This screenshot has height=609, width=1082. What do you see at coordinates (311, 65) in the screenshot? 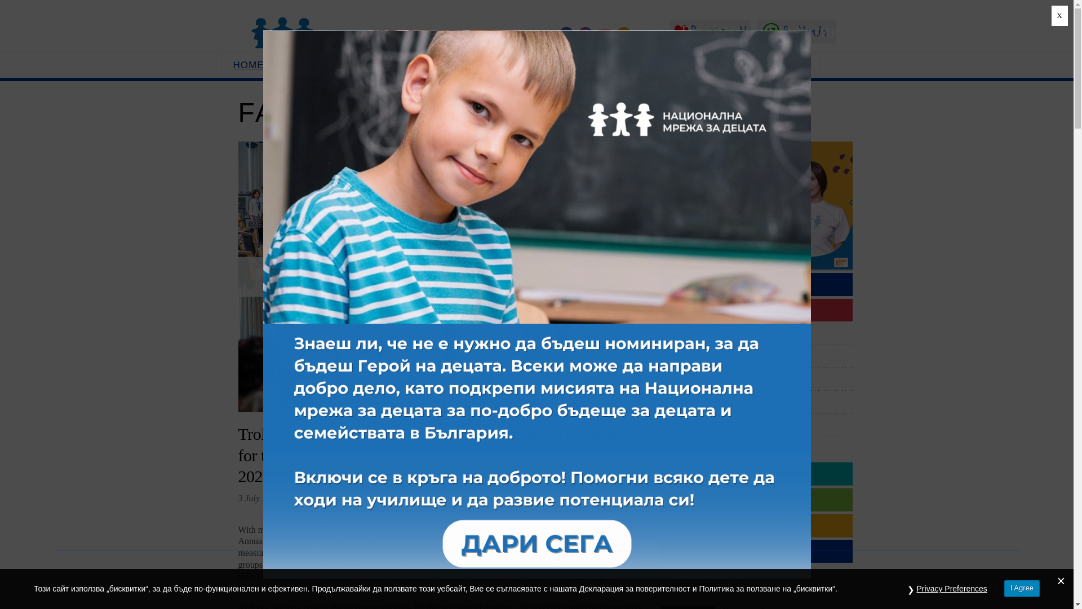
I see `POLICIES` at bounding box center [311, 65].